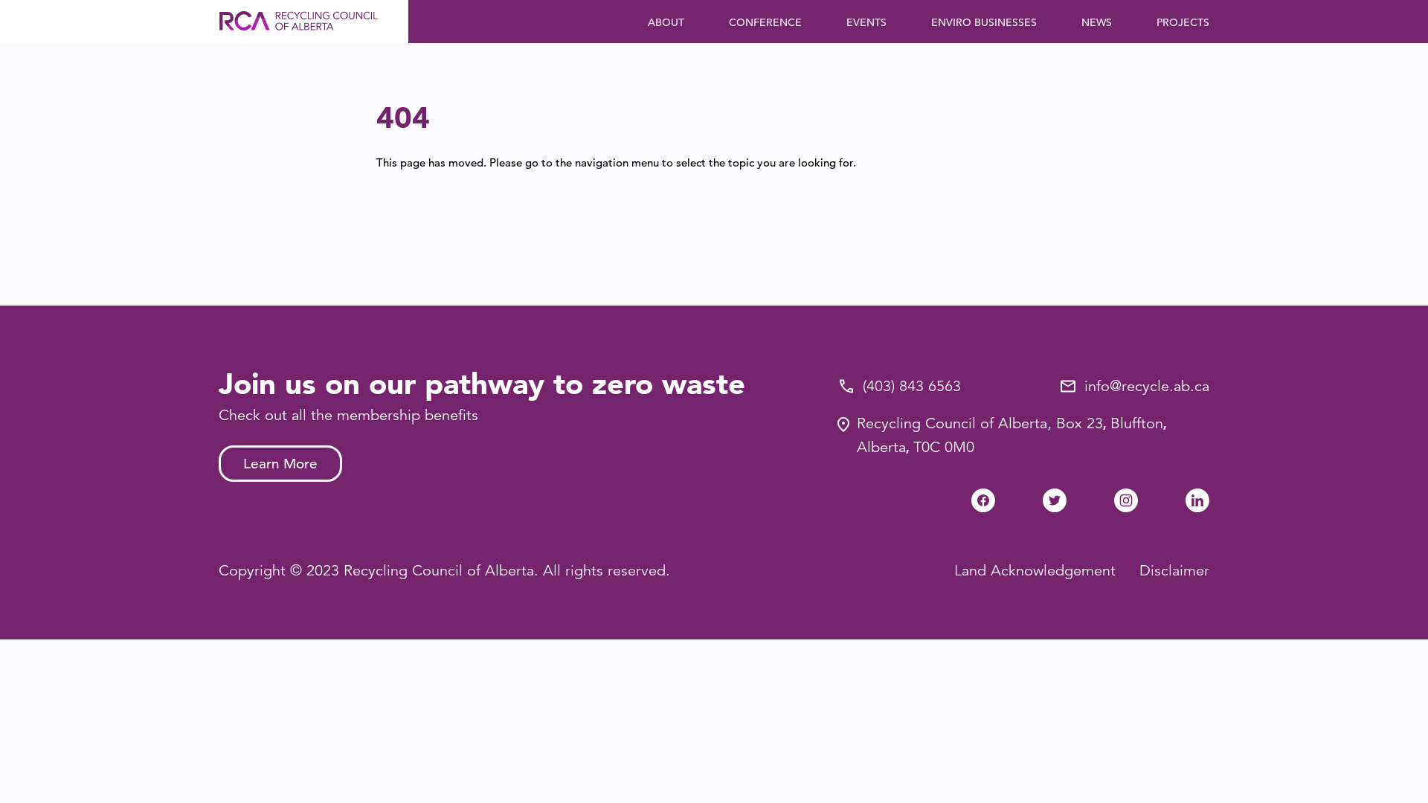 This screenshot has height=803, width=1428. Describe the element at coordinates (984, 22) in the screenshot. I see `ENVIRO BUSINESSES` at that location.